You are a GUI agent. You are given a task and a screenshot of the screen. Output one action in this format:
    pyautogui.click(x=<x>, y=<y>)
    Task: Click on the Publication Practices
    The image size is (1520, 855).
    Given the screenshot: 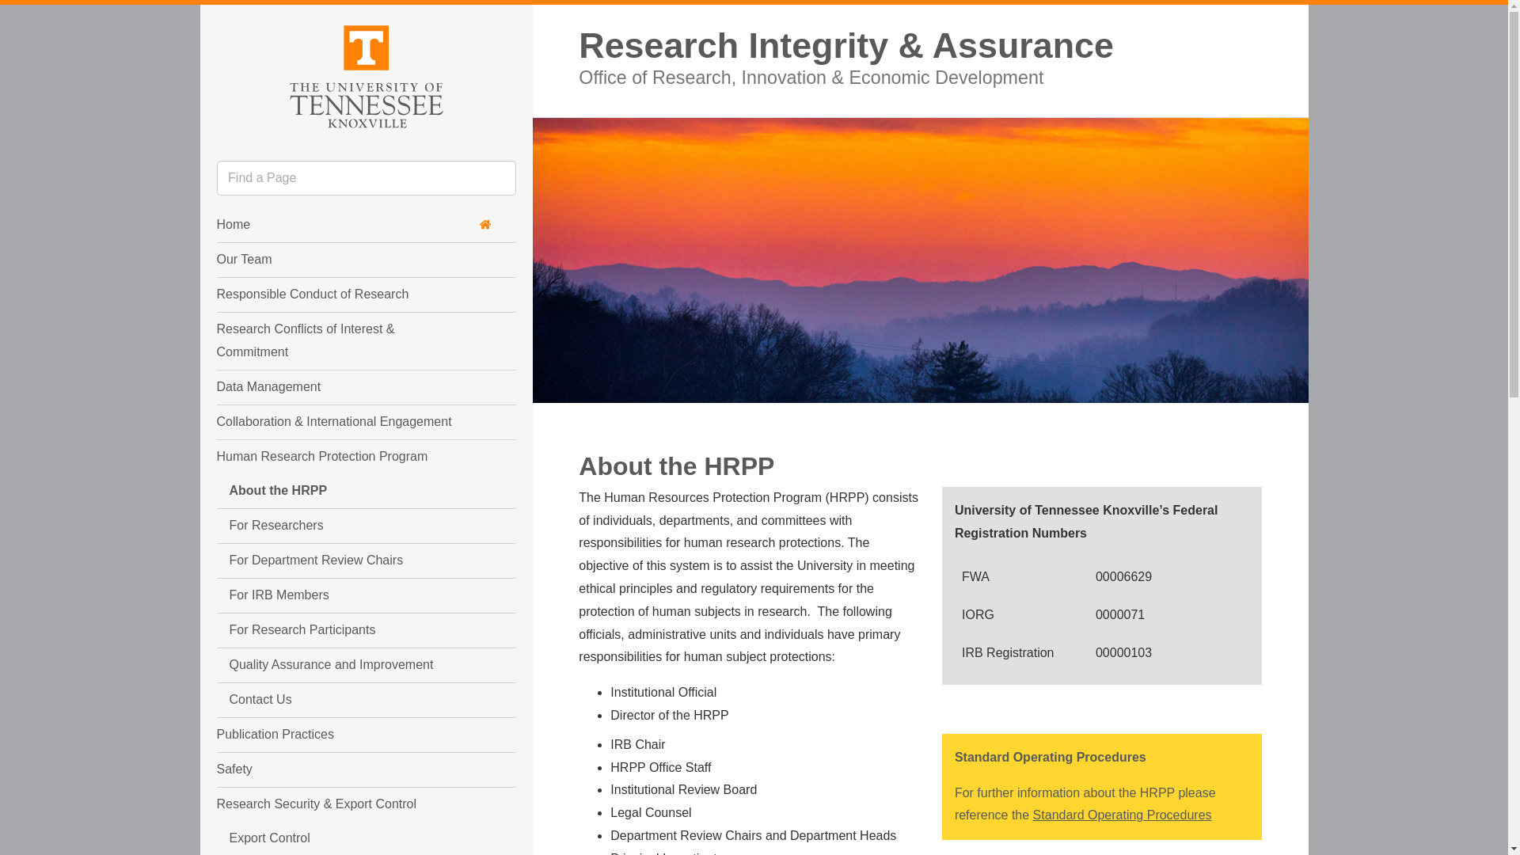 What is the action you would take?
    pyautogui.click(x=336, y=735)
    